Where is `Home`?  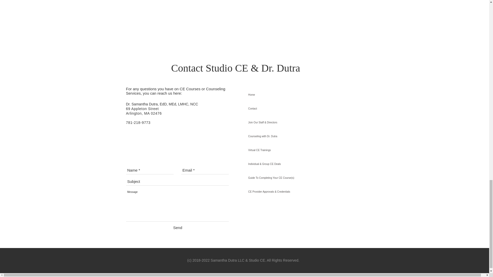 Home is located at coordinates (290, 95).